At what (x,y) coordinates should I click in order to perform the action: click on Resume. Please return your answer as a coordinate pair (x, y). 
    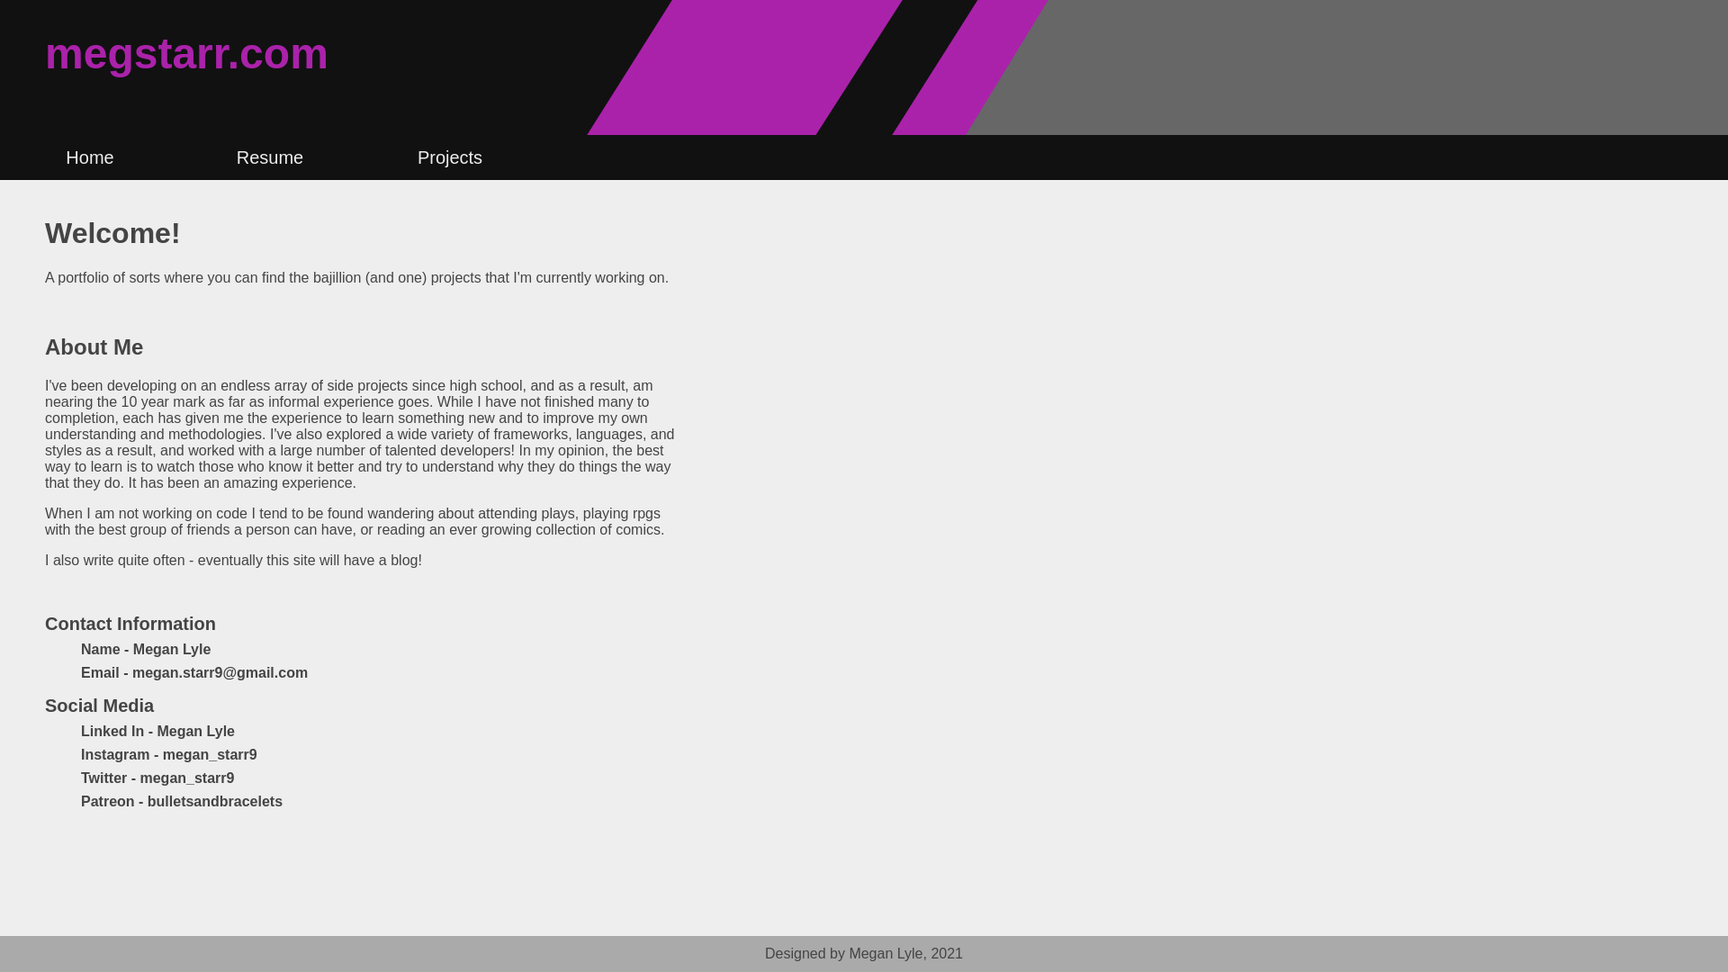
    Looking at the image, I should click on (269, 157).